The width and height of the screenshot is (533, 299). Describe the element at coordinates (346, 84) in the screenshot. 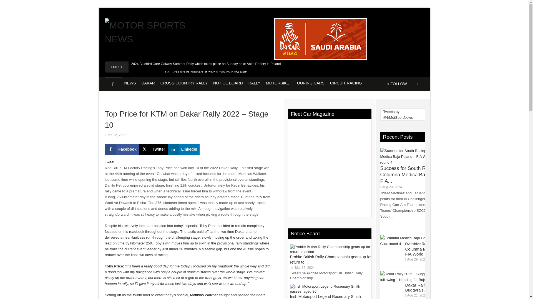

I see `CIRCUIT RACING` at that location.